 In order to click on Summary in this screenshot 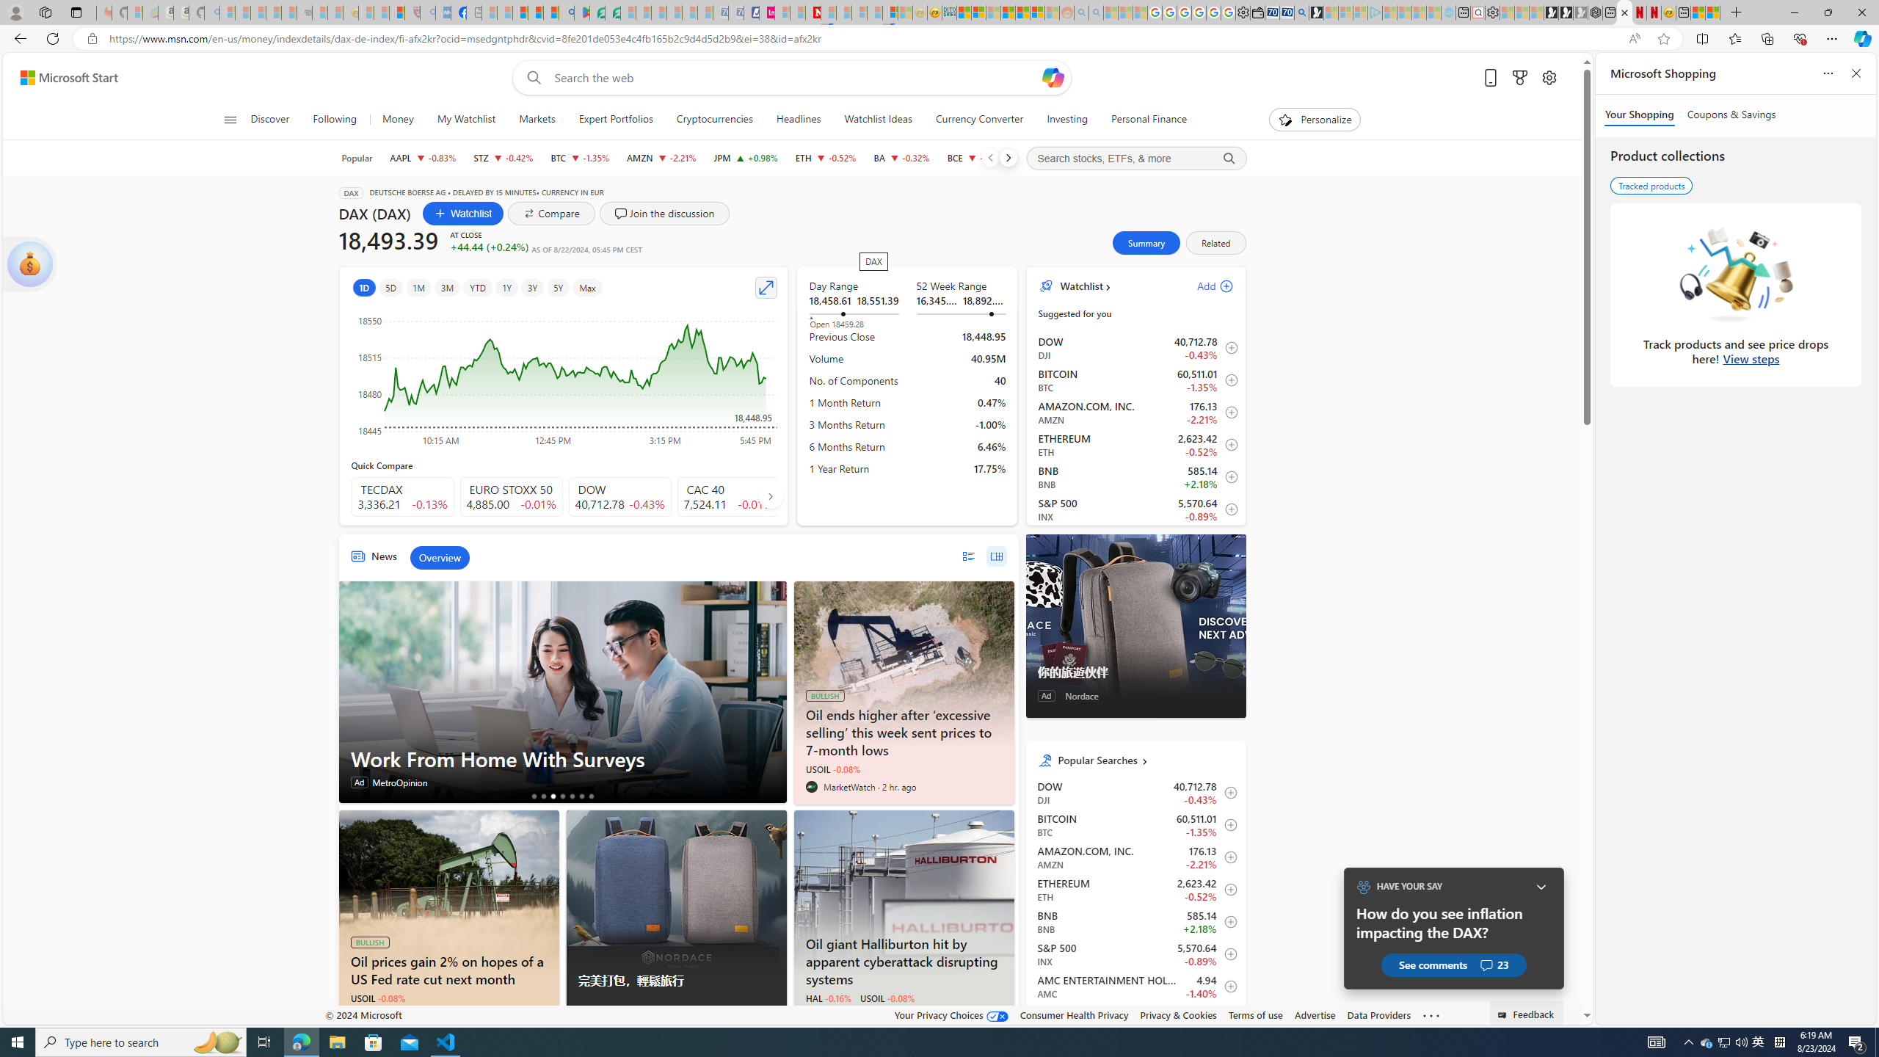, I will do `click(1146, 243)`.